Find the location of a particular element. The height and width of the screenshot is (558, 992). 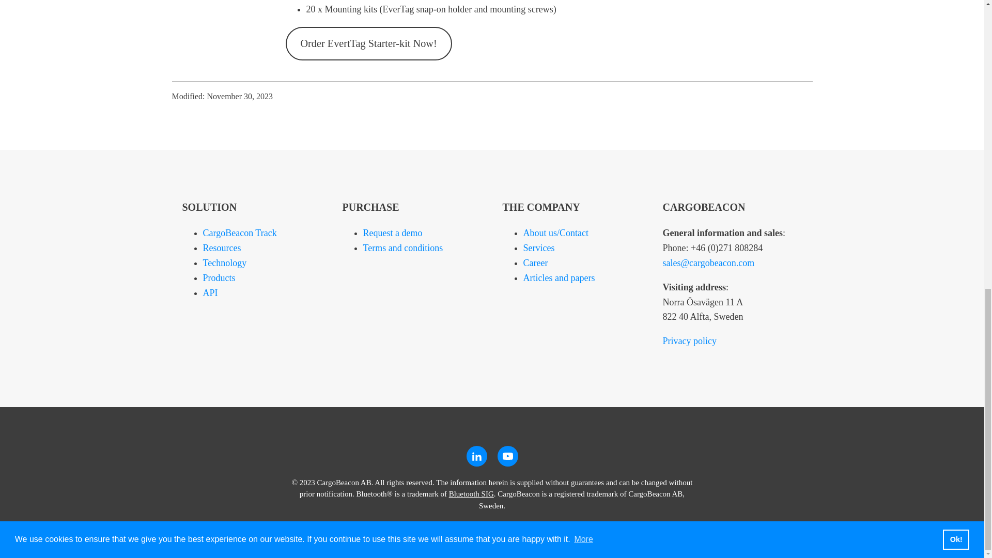

Terms and conditions is located at coordinates (402, 248).